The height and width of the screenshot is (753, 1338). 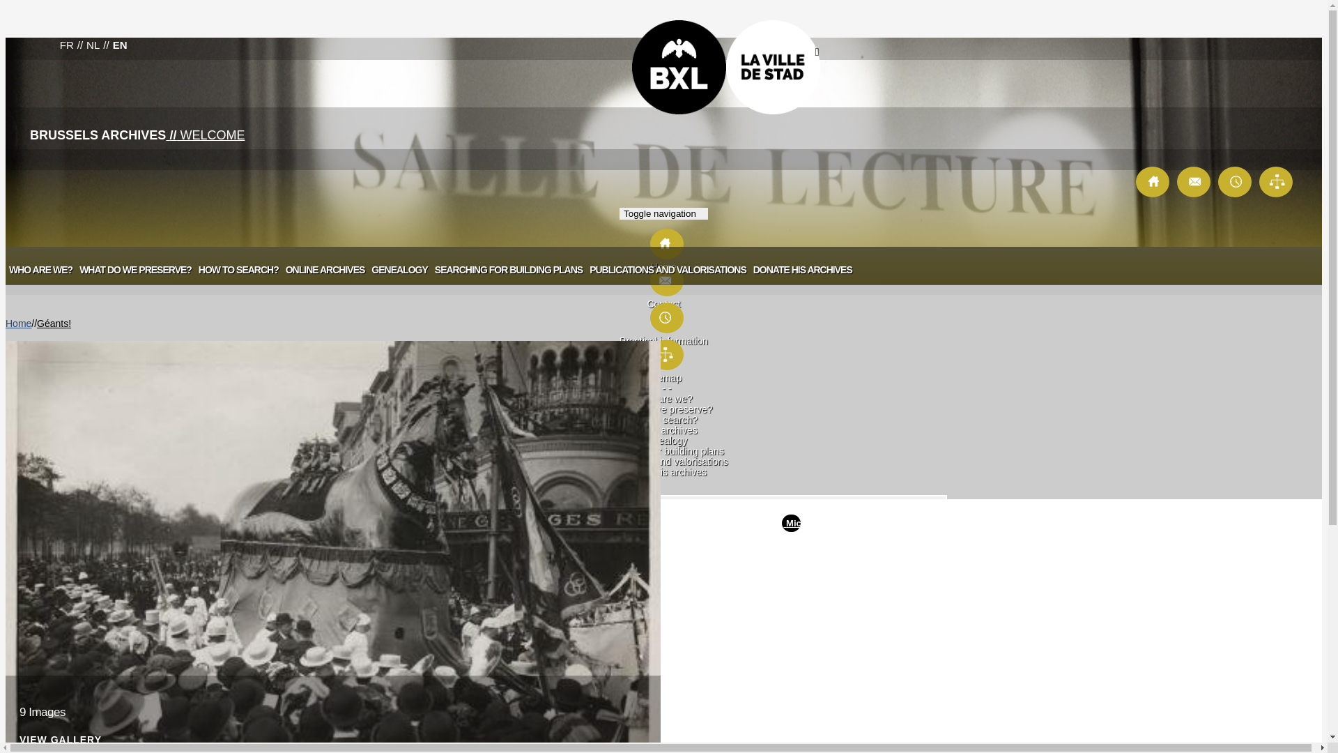 I want to click on Donate his archives, so click(x=663, y=472).